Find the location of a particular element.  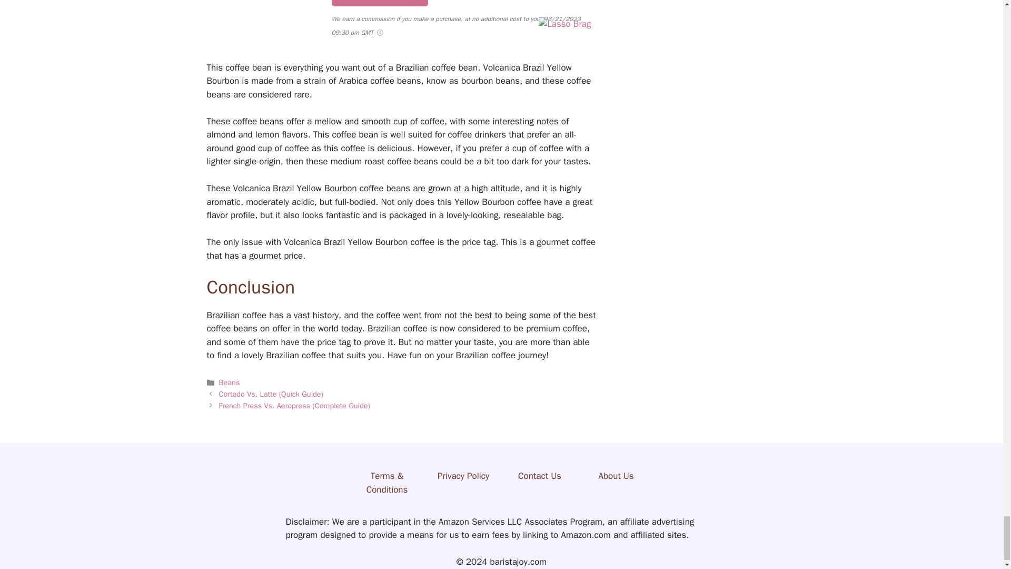

Check Price on Amazon is located at coordinates (379, 3).